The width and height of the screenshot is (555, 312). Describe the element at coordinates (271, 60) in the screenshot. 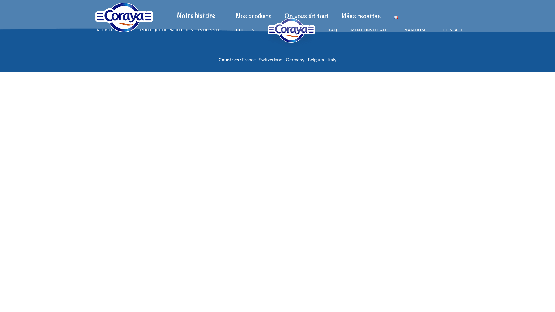

I see `Switzerland` at that location.